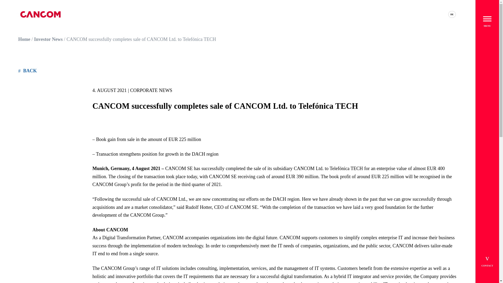 The width and height of the screenshot is (503, 283). Describe the element at coordinates (452, 14) in the screenshot. I see `DE` at that location.